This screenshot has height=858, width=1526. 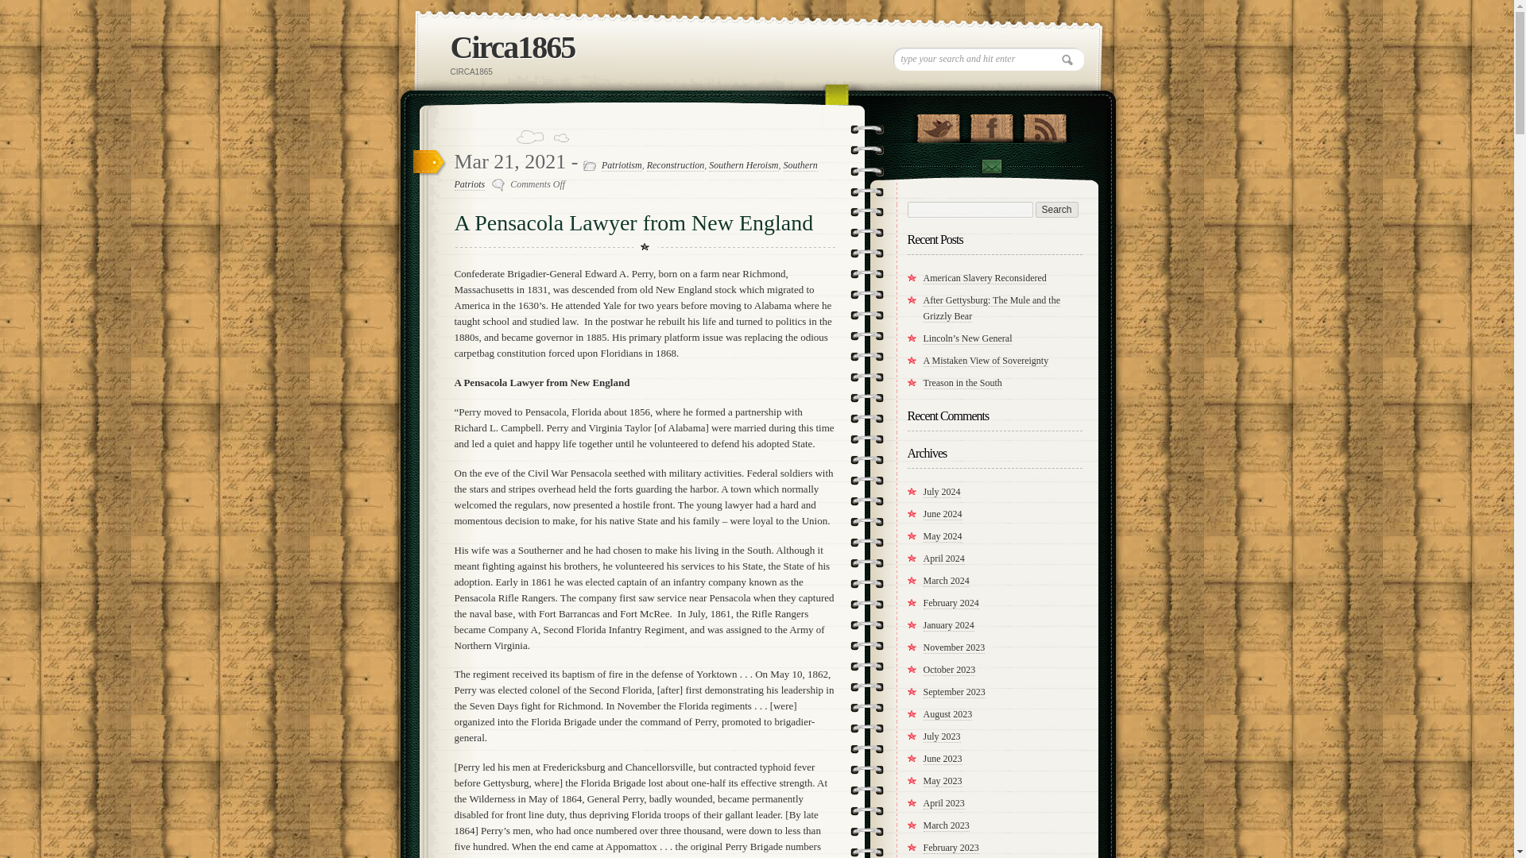 What do you see at coordinates (951, 847) in the screenshot?
I see `February 2023` at bounding box center [951, 847].